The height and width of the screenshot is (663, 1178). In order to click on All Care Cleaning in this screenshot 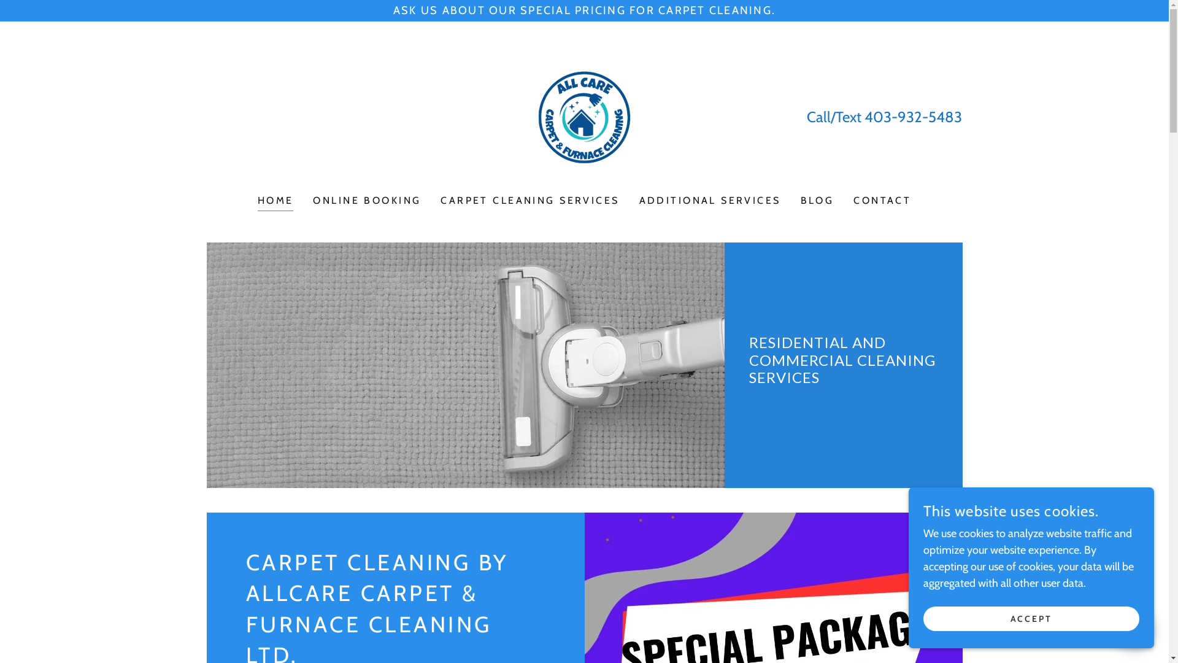, I will do `click(584, 116)`.